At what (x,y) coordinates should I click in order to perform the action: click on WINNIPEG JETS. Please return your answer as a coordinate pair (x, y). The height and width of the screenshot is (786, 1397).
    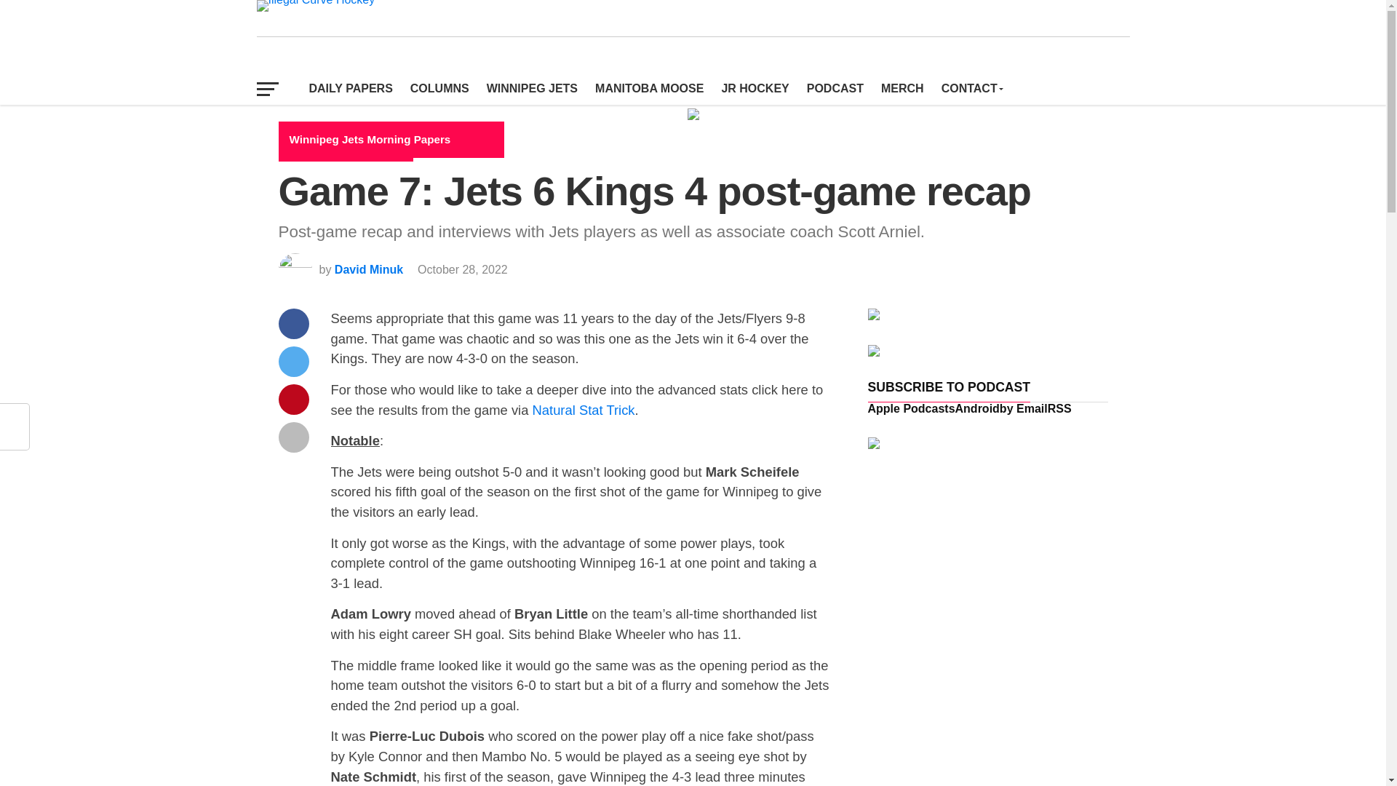
    Looking at the image, I should click on (532, 89).